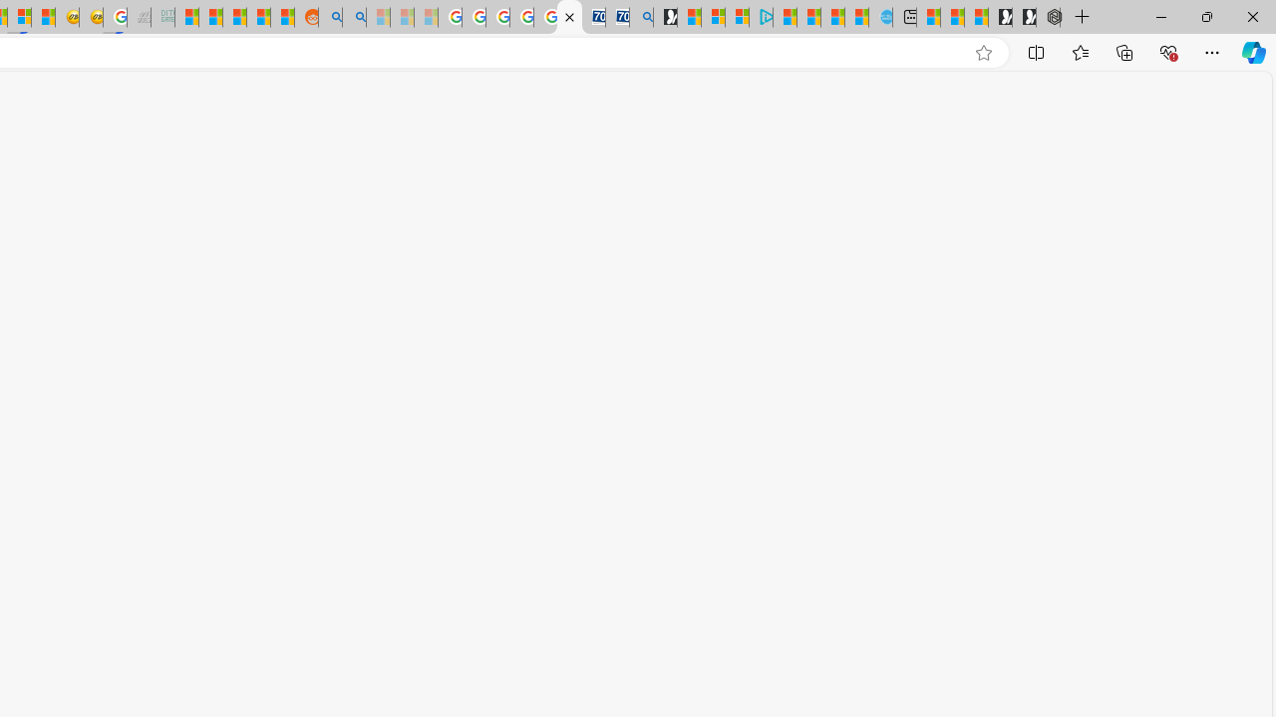  What do you see at coordinates (665, 18) in the screenshot?
I see `Microsoft Start Gaming` at bounding box center [665, 18].